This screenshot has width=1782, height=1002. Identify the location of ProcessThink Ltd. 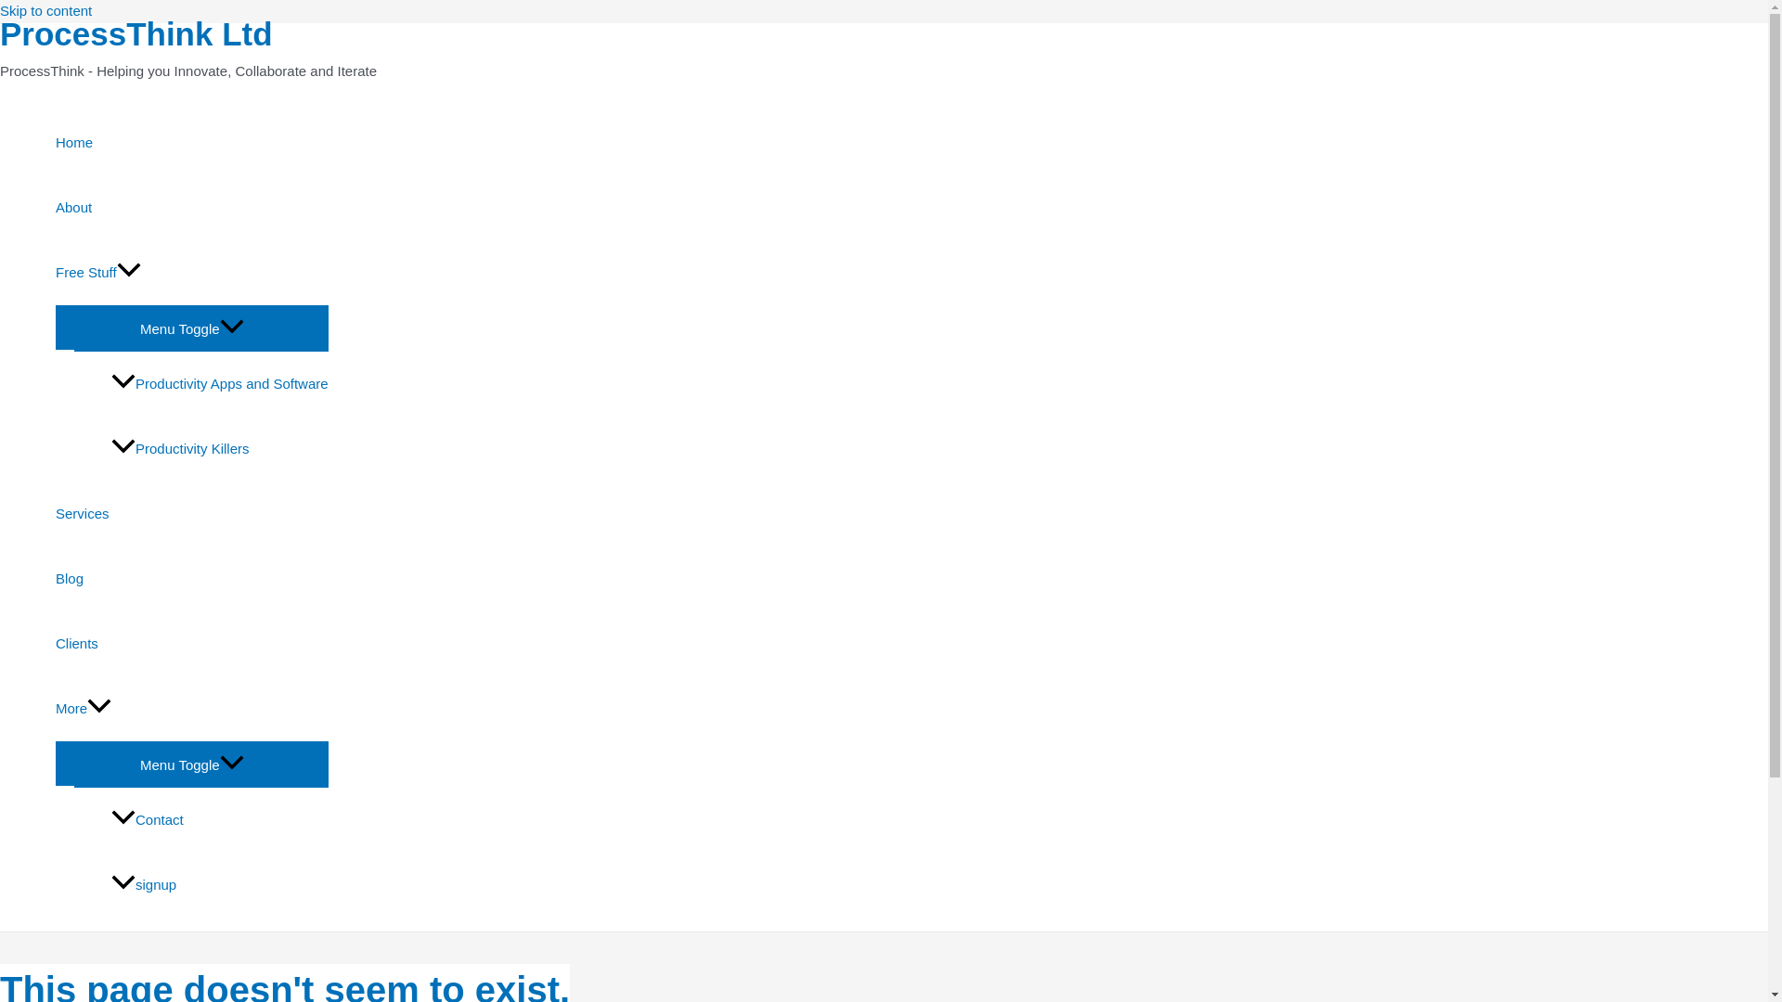
(136, 33).